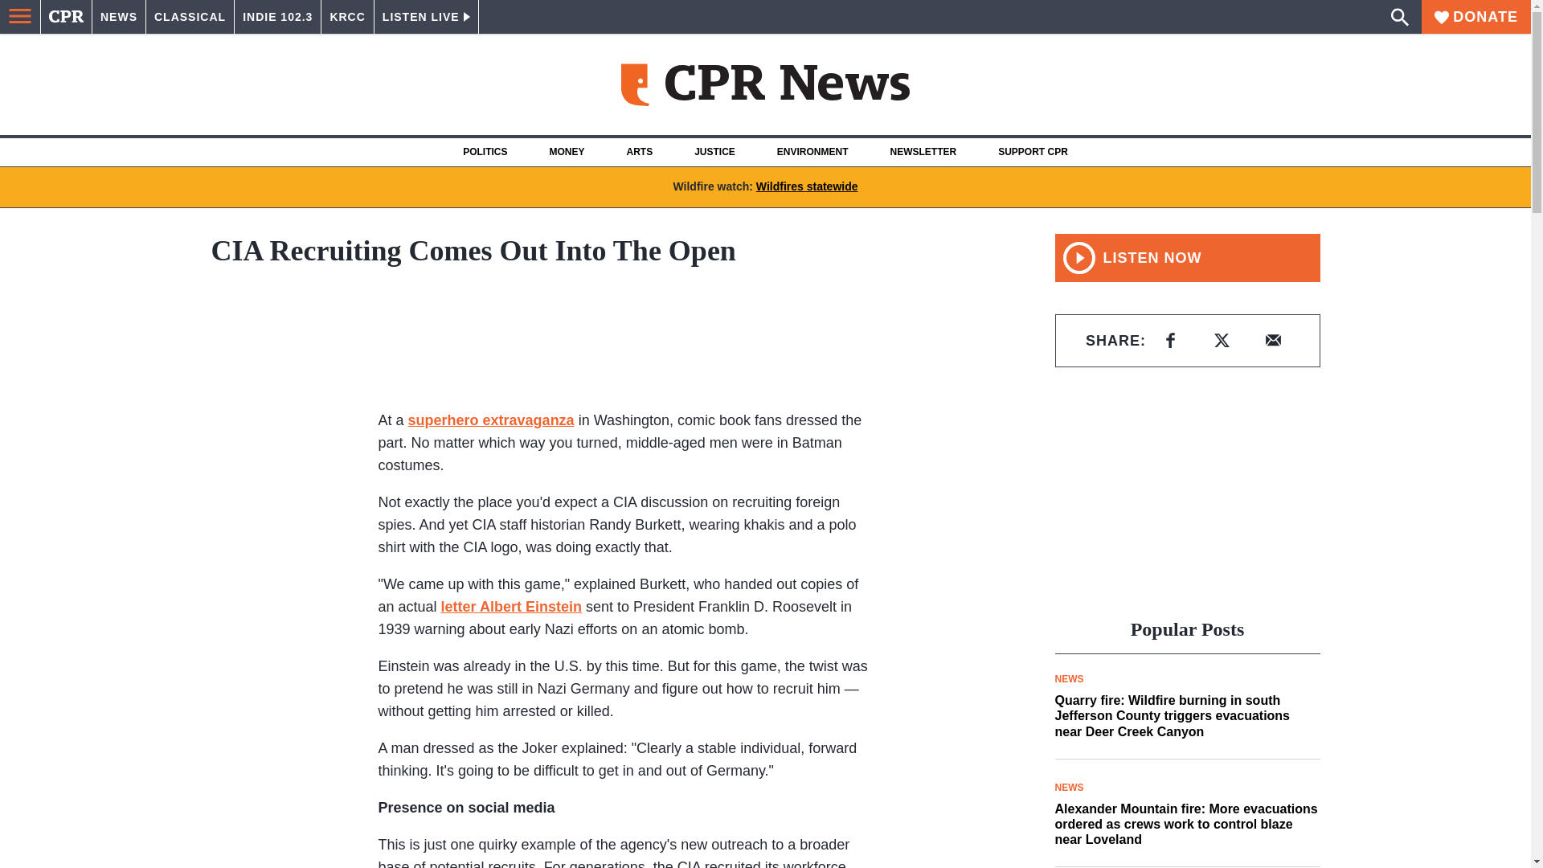 The width and height of the screenshot is (1543, 868). What do you see at coordinates (347, 17) in the screenshot?
I see `KRCC` at bounding box center [347, 17].